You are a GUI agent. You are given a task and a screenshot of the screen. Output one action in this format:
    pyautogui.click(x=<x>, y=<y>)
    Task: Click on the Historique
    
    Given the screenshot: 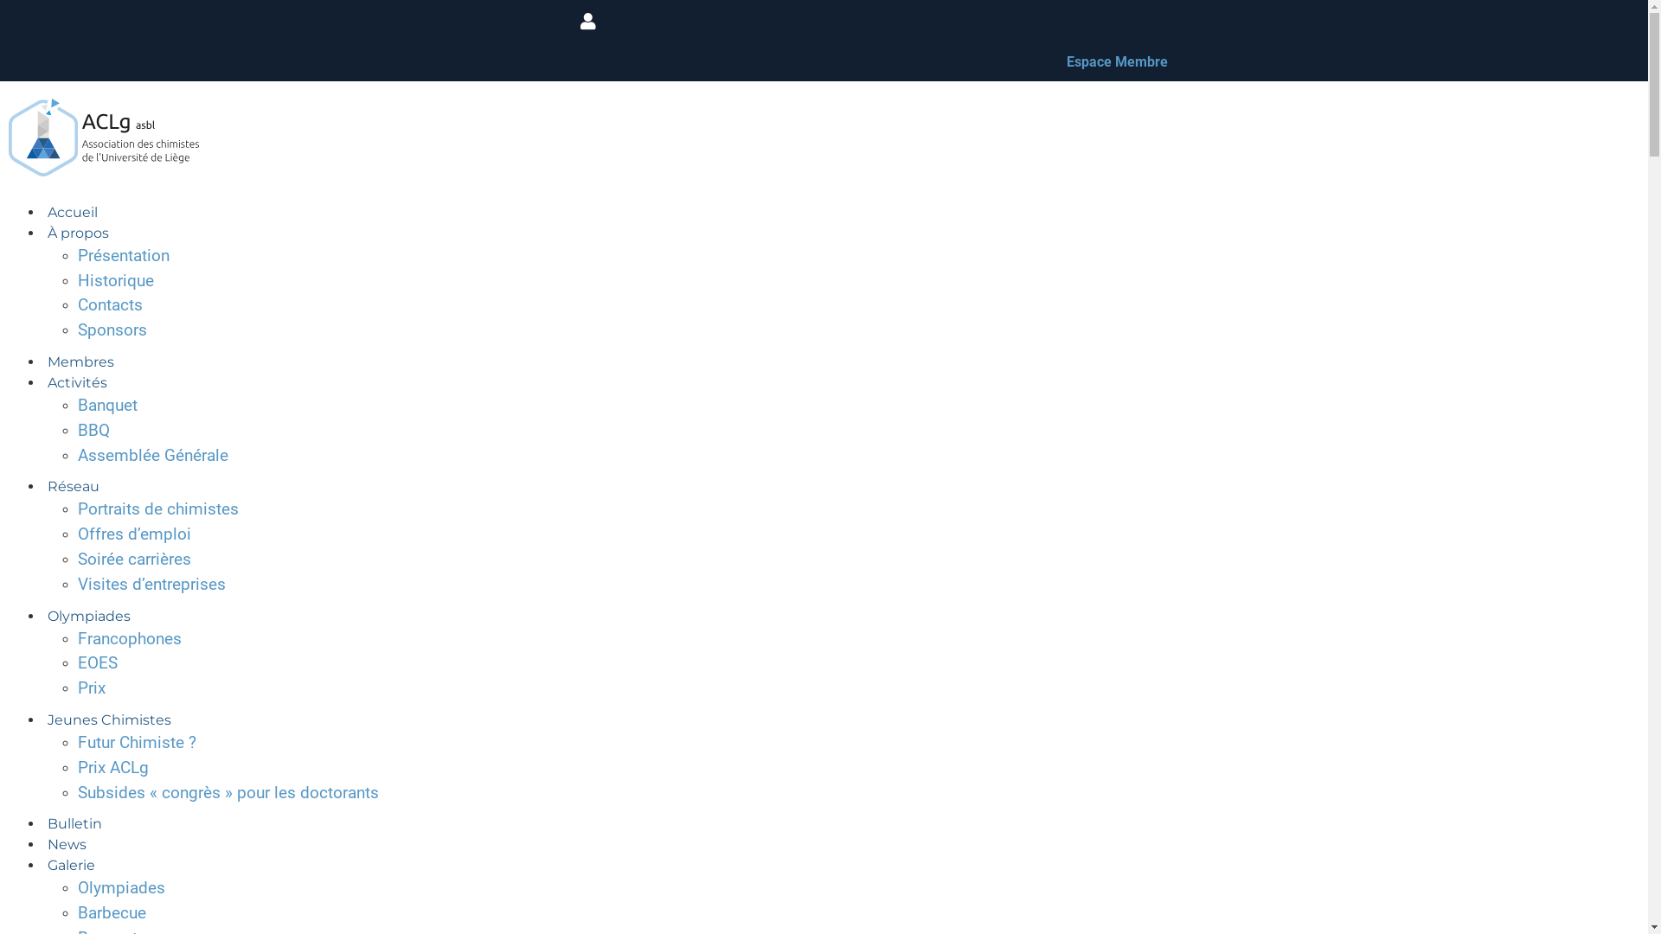 What is the action you would take?
    pyautogui.click(x=116, y=280)
    